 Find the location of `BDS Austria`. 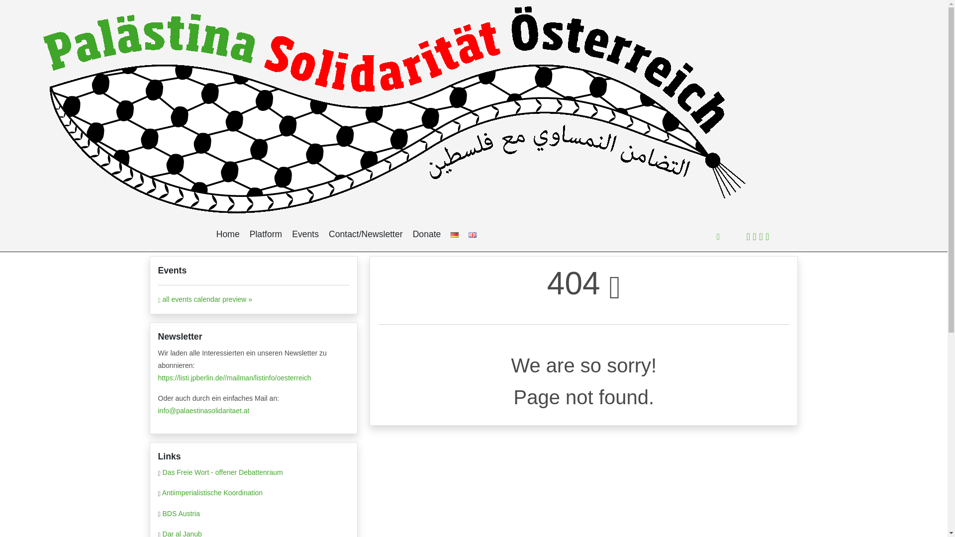

BDS Austria is located at coordinates (181, 513).